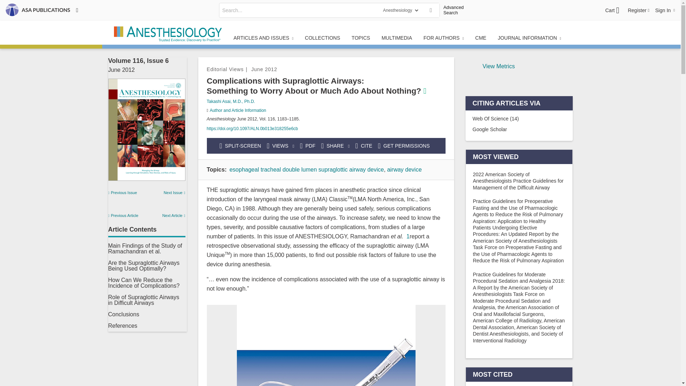  What do you see at coordinates (299, 10) in the screenshot?
I see `search input` at bounding box center [299, 10].